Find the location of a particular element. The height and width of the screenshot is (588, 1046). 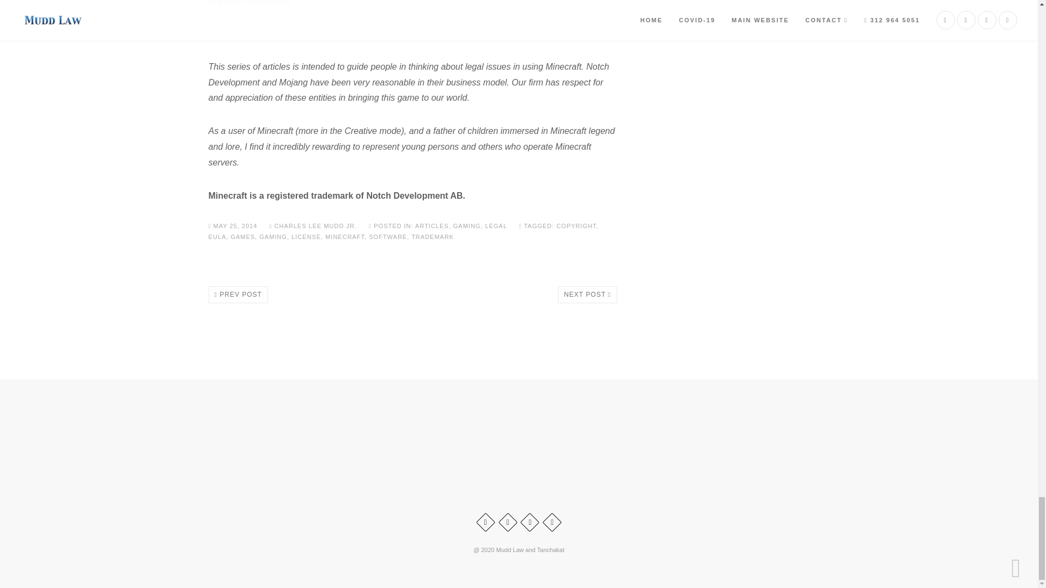

GAMES is located at coordinates (242, 236).